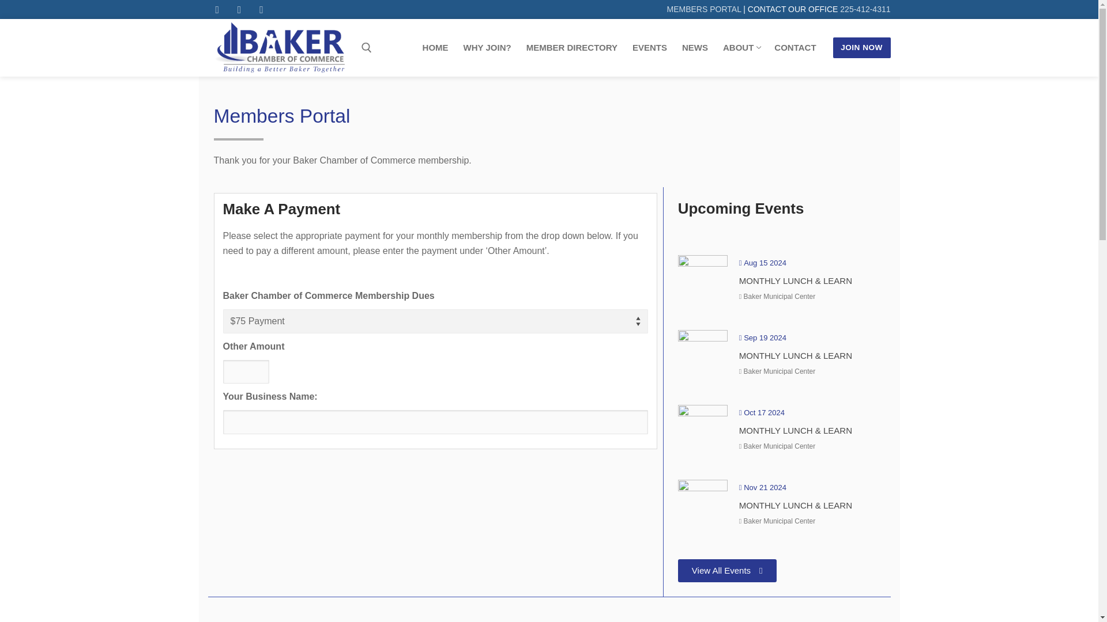 This screenshot has height=622, width=1107. What do you see at coordinates (436, 47) in the screenshot?
I see `JOIN NOW` at bounding box center [436, 47].